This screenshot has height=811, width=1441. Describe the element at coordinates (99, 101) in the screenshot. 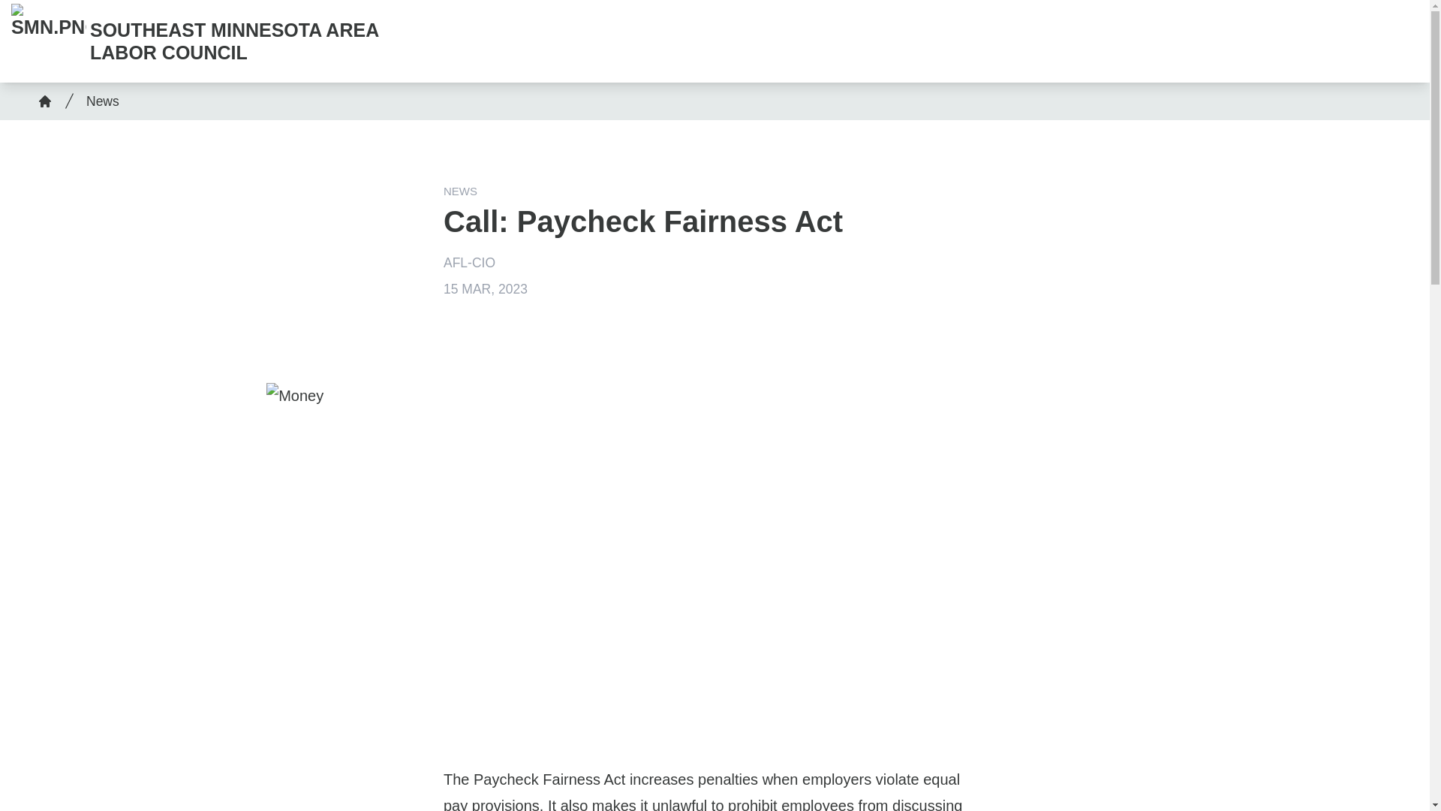

I see `News` at that location.